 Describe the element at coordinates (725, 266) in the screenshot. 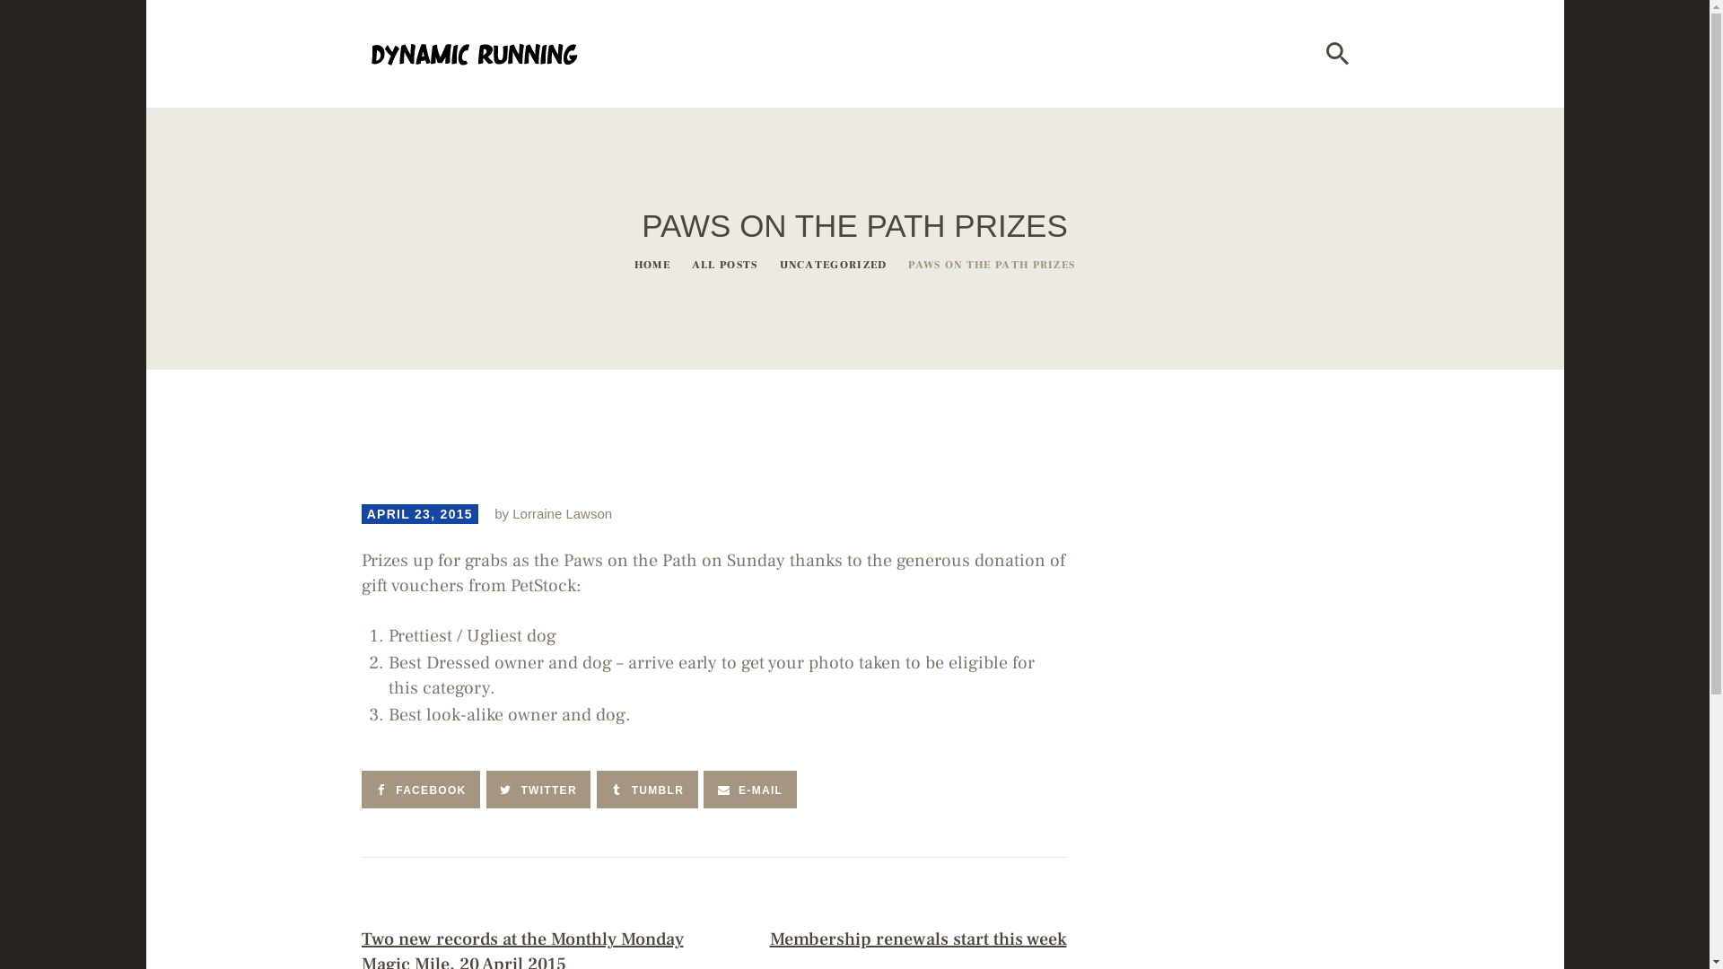

I see `ALL POSTS` at that location.